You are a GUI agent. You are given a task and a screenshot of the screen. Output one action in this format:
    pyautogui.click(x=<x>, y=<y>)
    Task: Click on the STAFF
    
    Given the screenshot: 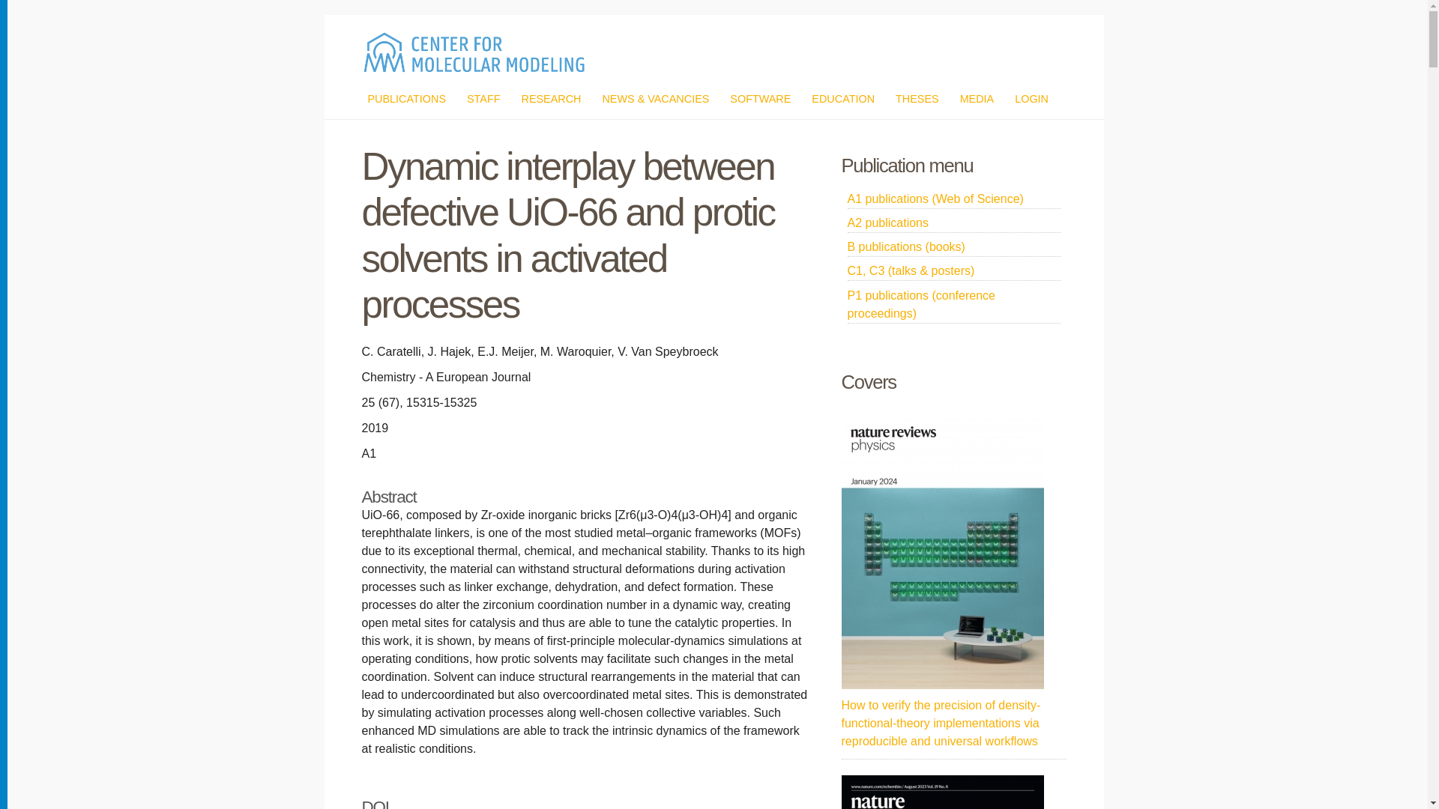 What is the action you would take?
    pyautogui.click(x=483, y=99)
    